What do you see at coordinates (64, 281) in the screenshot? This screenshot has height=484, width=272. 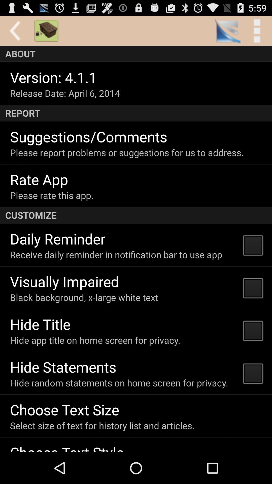 I see `turn off visually impaired item` at bounding box center [64, 281].